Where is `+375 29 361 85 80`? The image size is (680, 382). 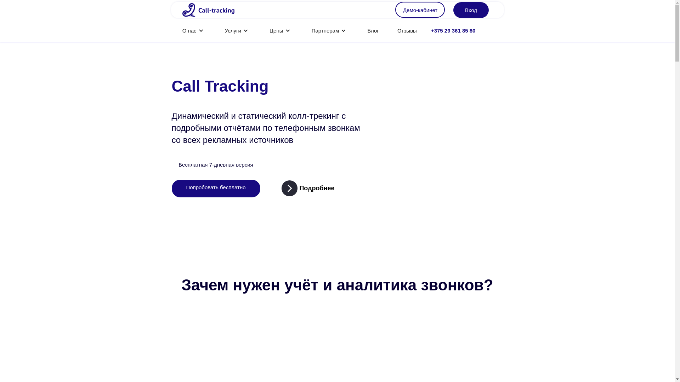
+375 29 361 85 80 is located at coordinates (453, 30).